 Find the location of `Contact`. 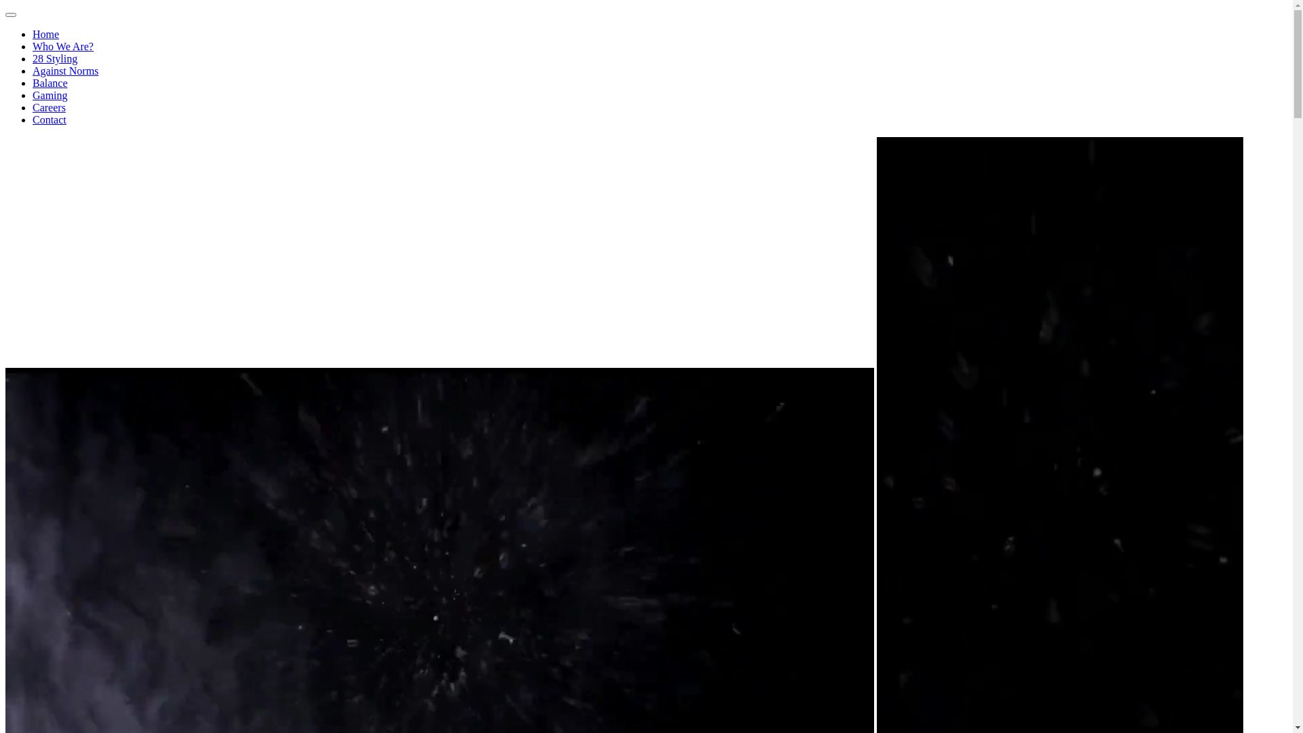

Contact is located at coordinates (50, 119).